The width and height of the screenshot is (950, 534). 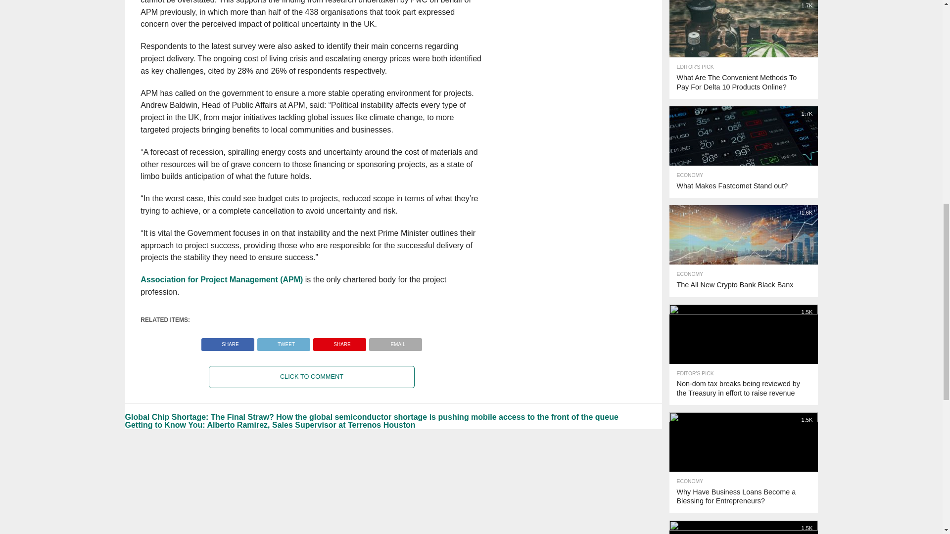 What do you see at coordinates (395, 341) in the screenshot?
I see `EMAIL` at bounding box center [395, 341].